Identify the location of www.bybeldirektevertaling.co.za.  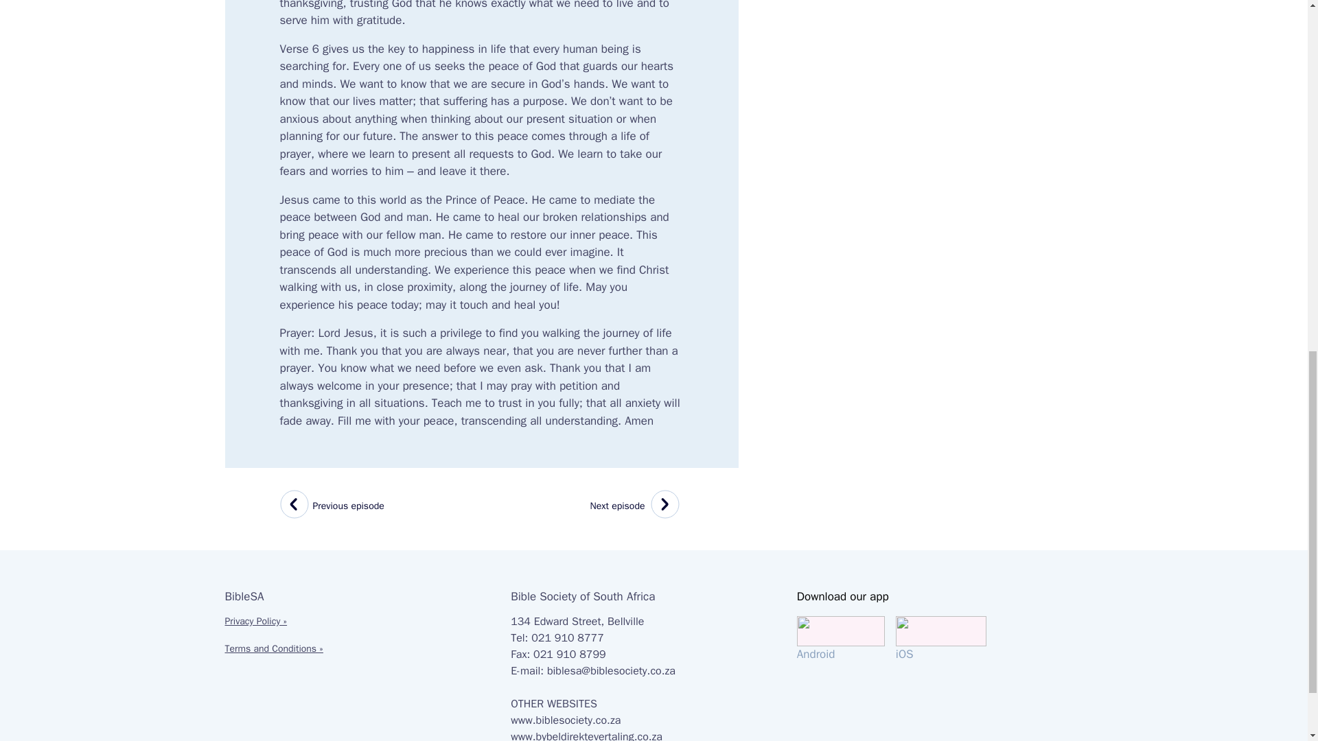
(566, 720).